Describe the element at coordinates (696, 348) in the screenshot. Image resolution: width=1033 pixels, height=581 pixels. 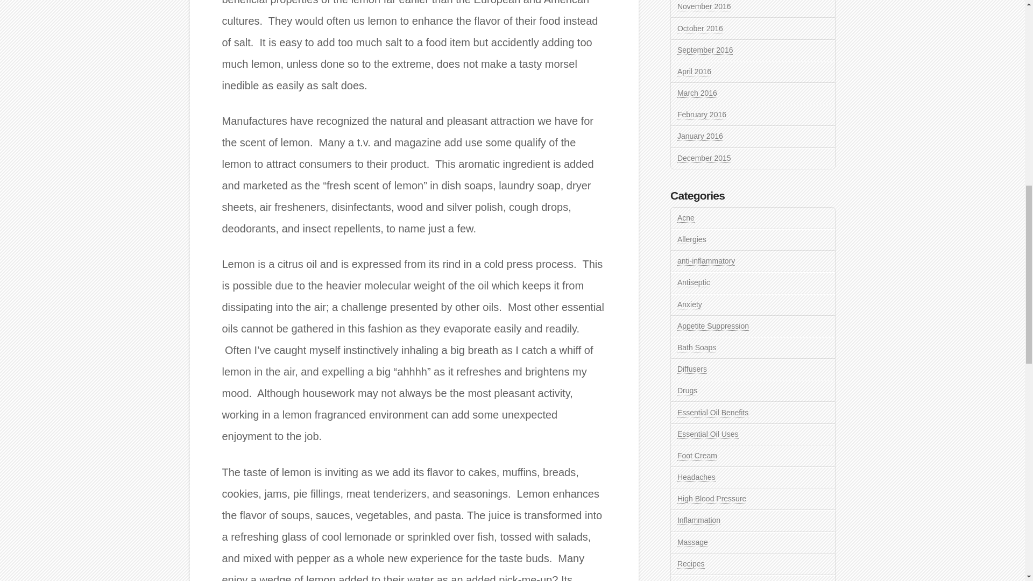
I see `Bath Soaps` at that location.